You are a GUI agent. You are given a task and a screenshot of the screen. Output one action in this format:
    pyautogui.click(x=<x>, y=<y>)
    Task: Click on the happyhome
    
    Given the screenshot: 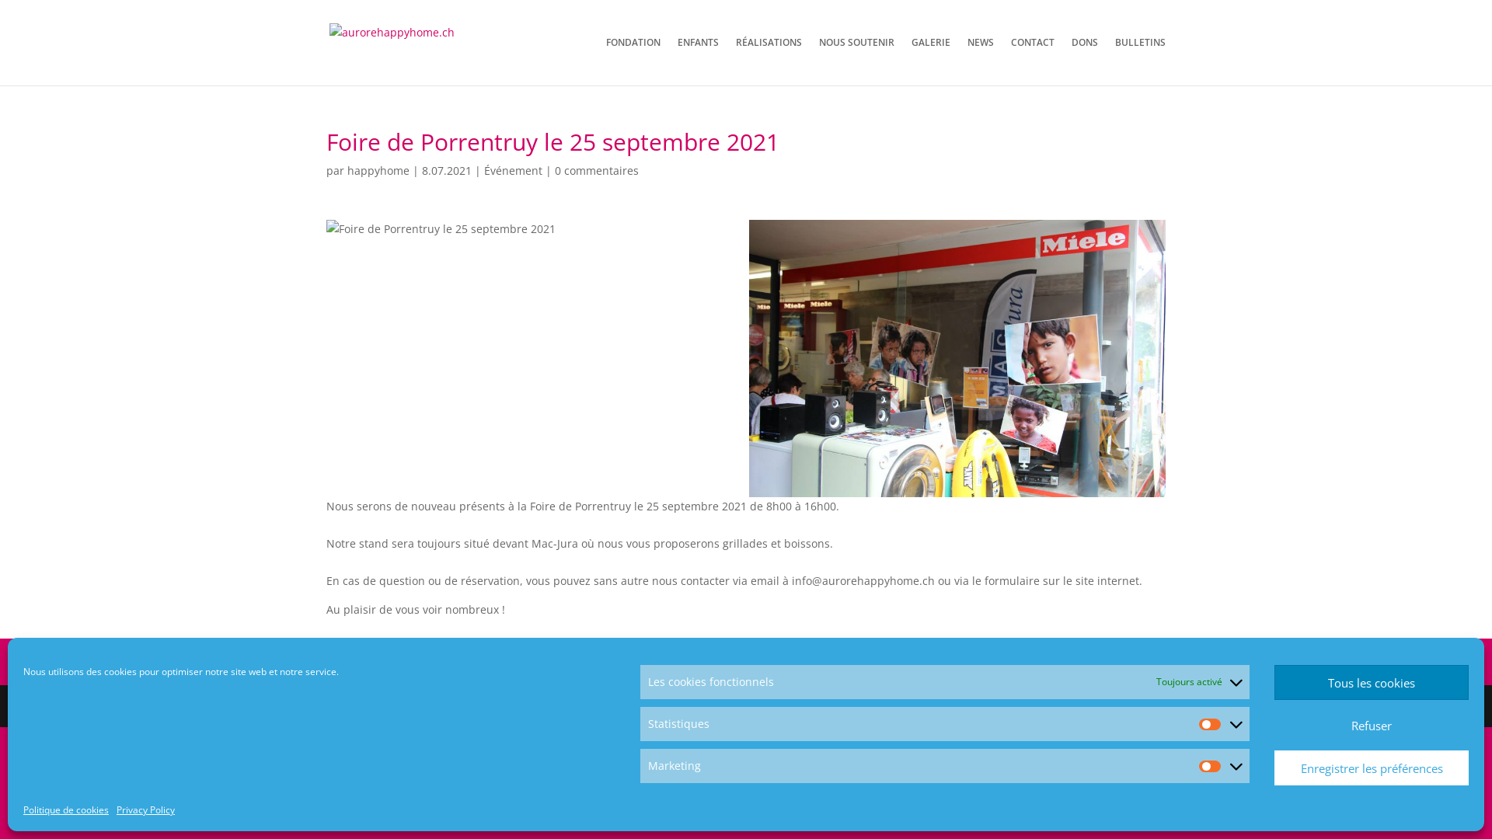 What is the action you would take?
    pyautogui.click(x=378, y=171)
    